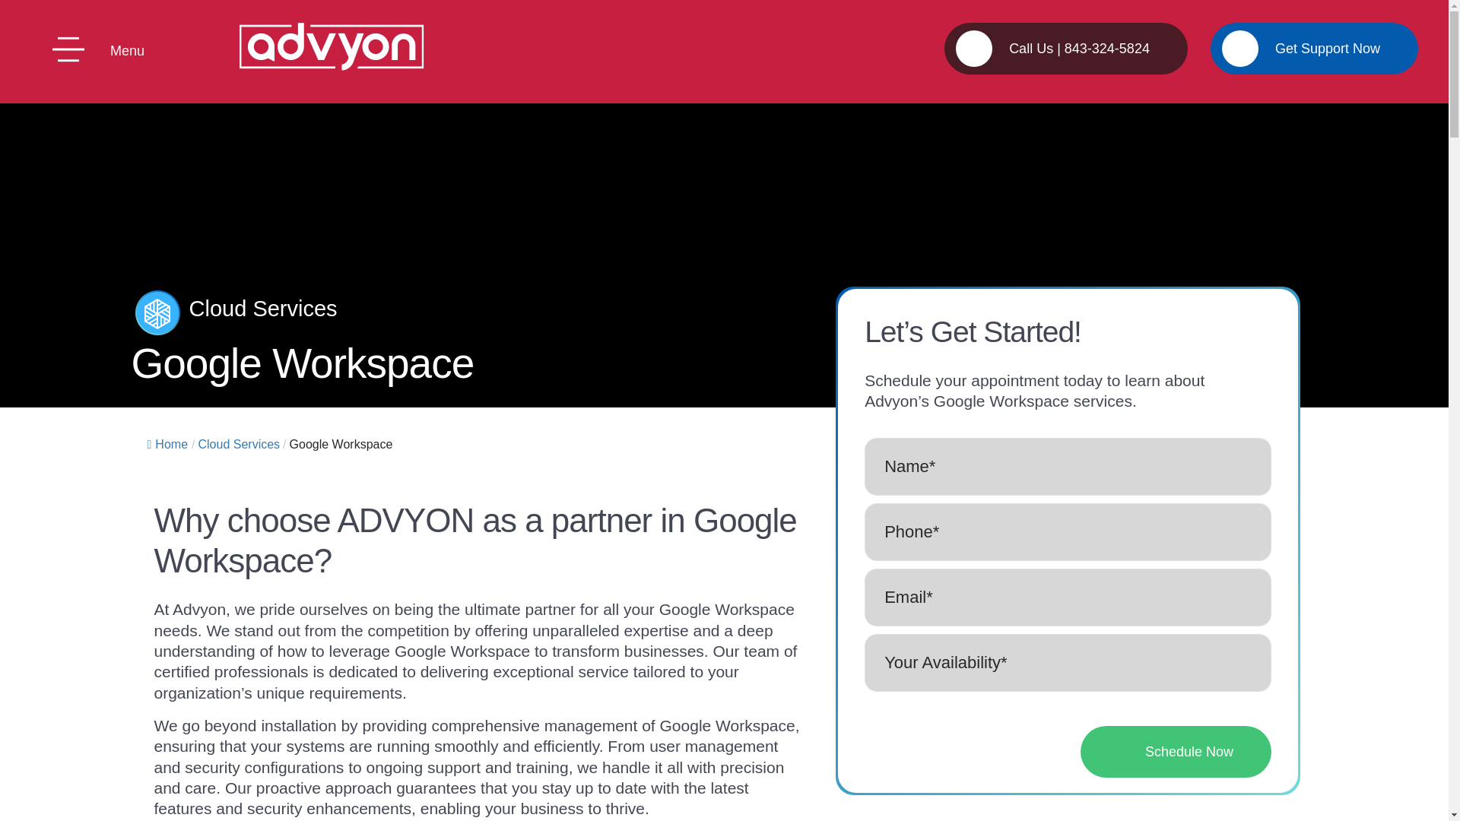  Describe the element at coordinates (332, 46) in the screenshot. I see `ADVYON` at that location.